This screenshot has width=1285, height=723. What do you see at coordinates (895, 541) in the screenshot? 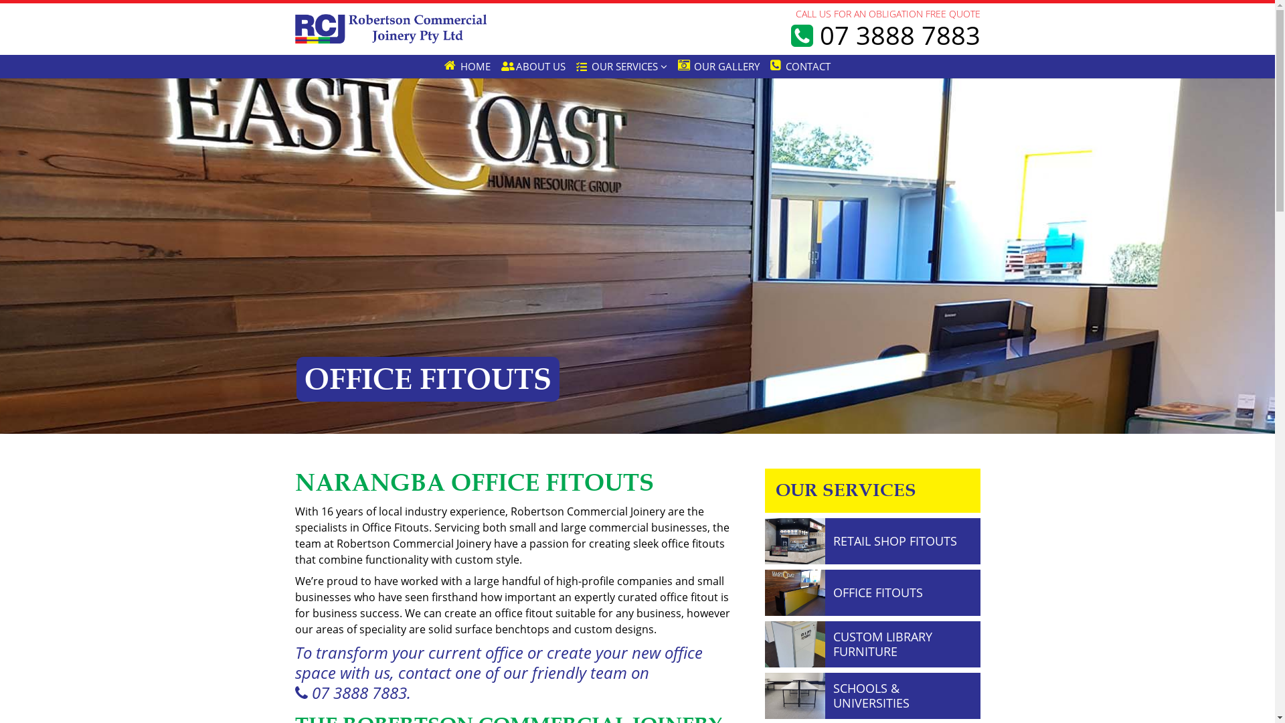
I see `RETAIL SHOP FITOUTS` at bounding box center [895, 541].